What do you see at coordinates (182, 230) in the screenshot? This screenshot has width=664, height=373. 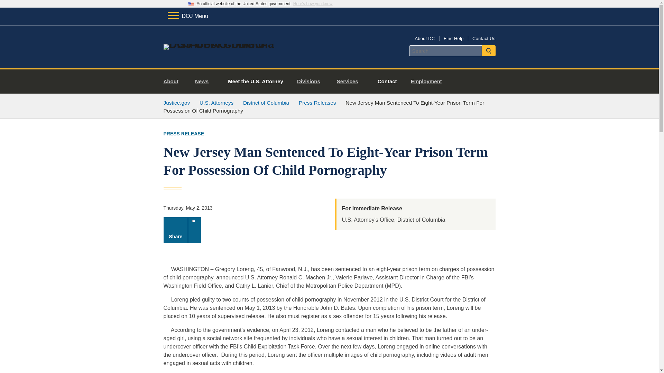 I see `Share` at bounding box center [182, 230].